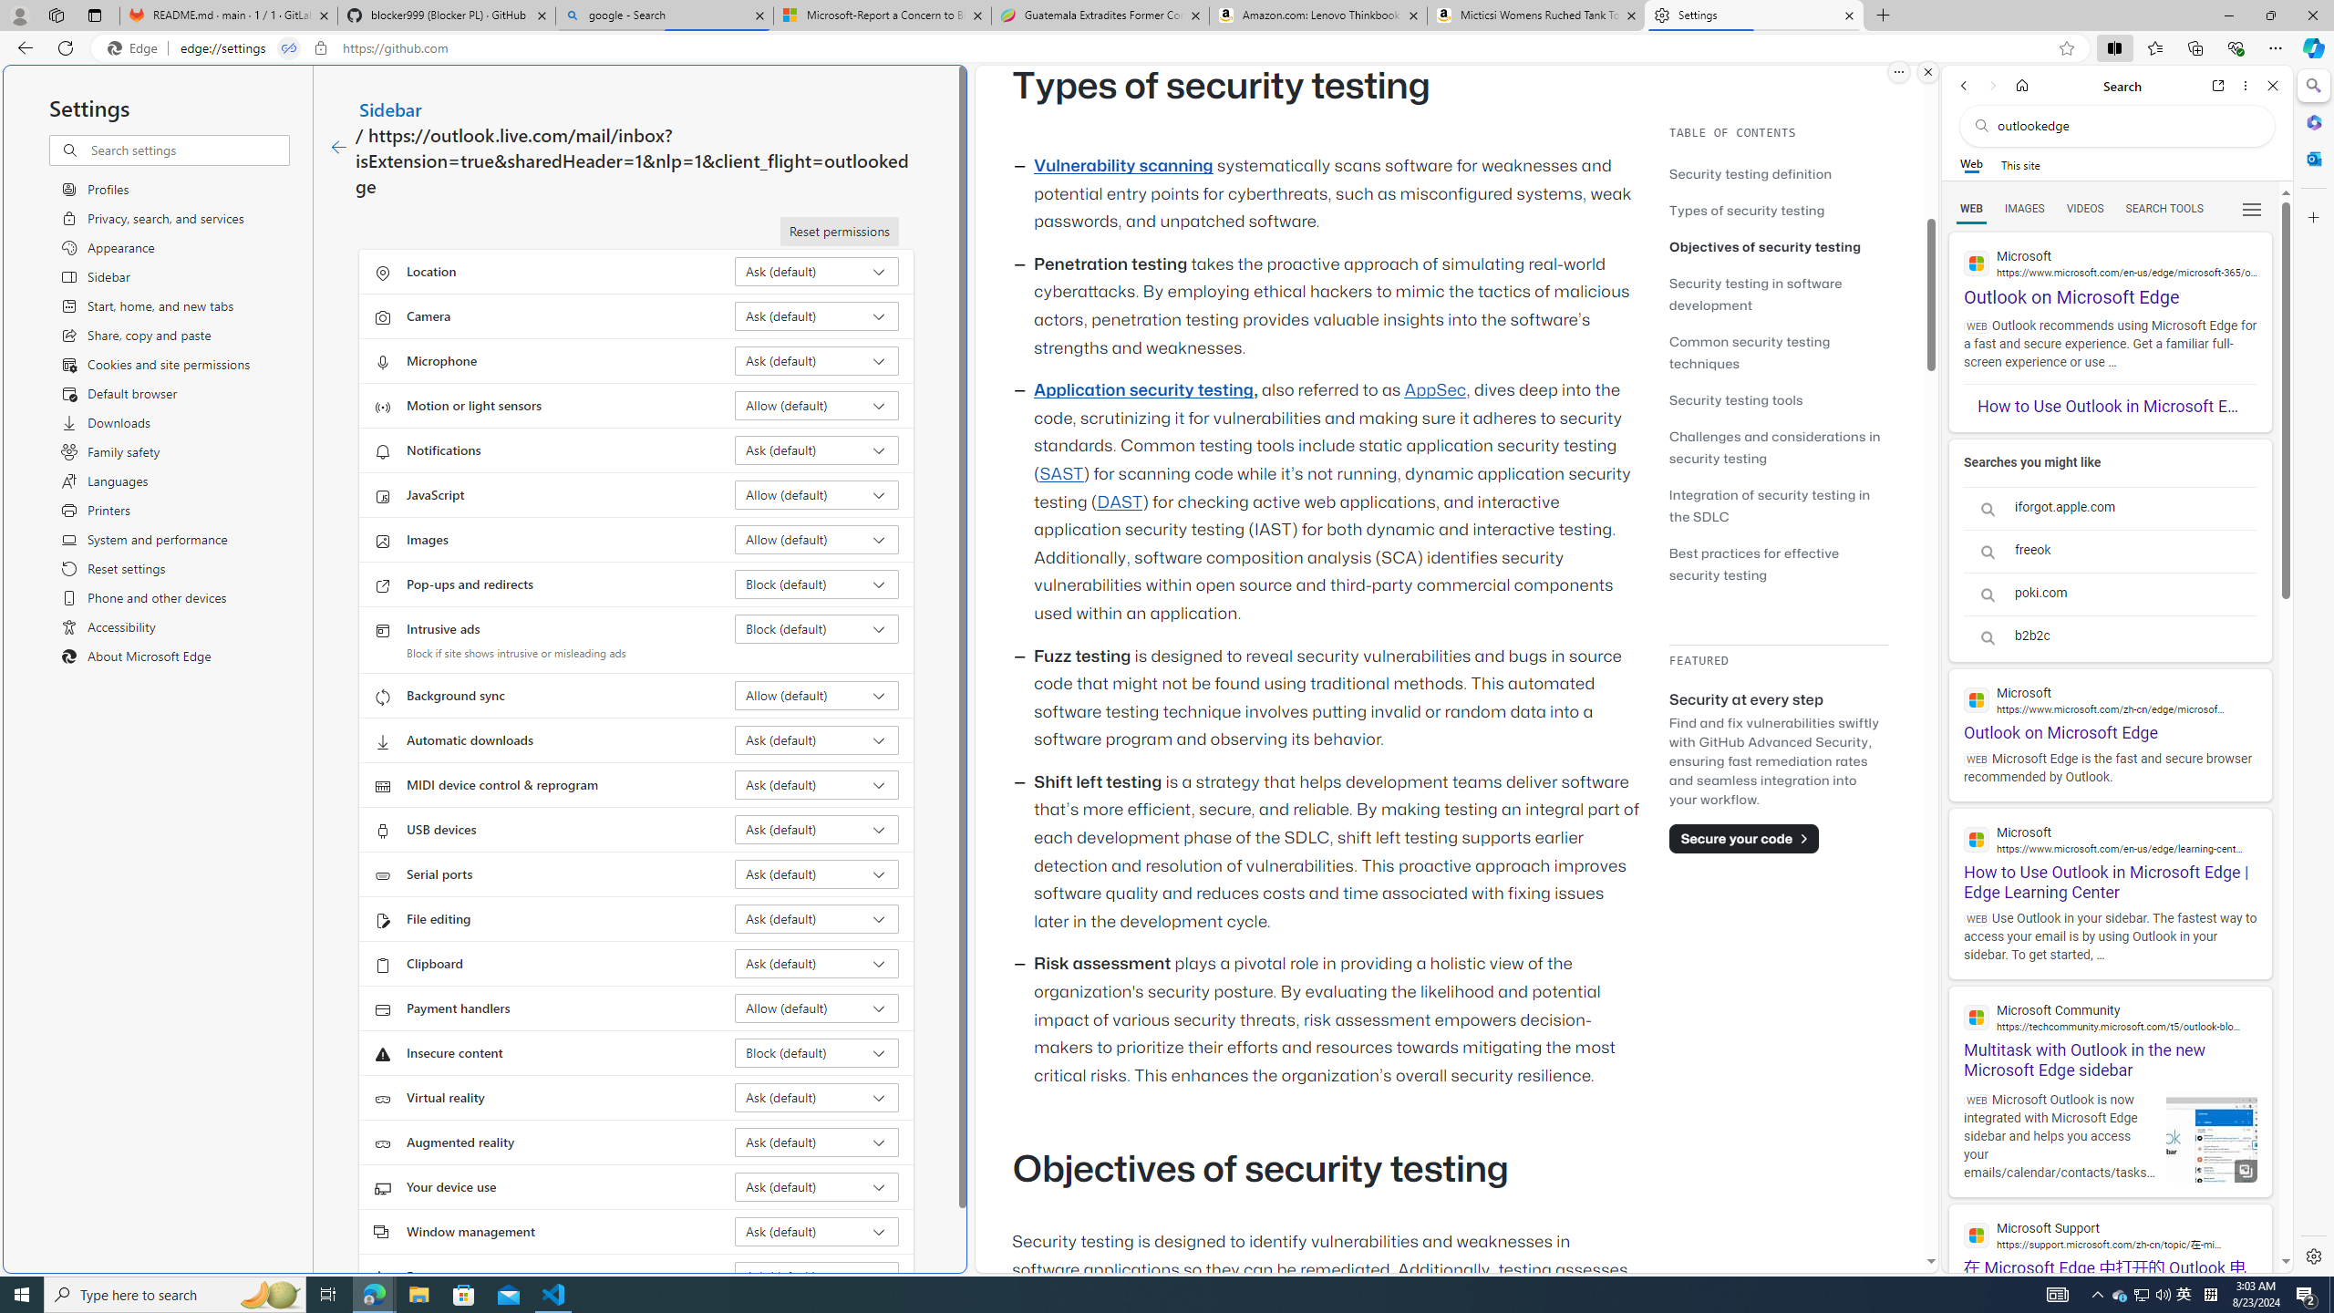 The image size is (2334, 1313). What do you see at coordinates (817, 696) in the screenshot?
I see `Background sync Allow (default)` at bounding box center [817, 696].